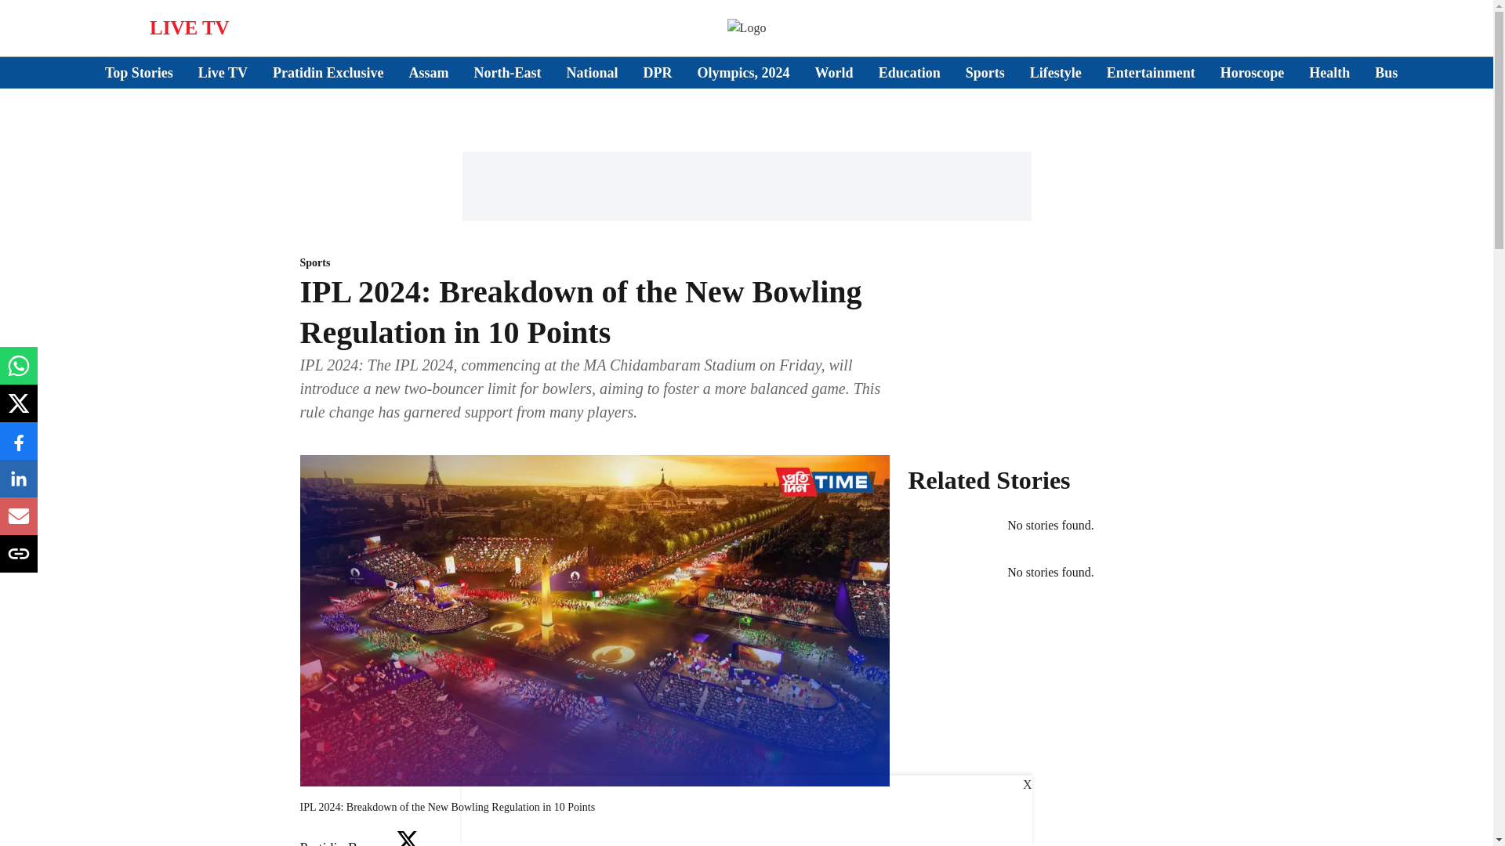 Image resolution: width=1505 pixels, height=846 pixels. What do you see at coordinates (594, 263) in the screenshot?
I see `Sports` at bounding box center [594, 263].